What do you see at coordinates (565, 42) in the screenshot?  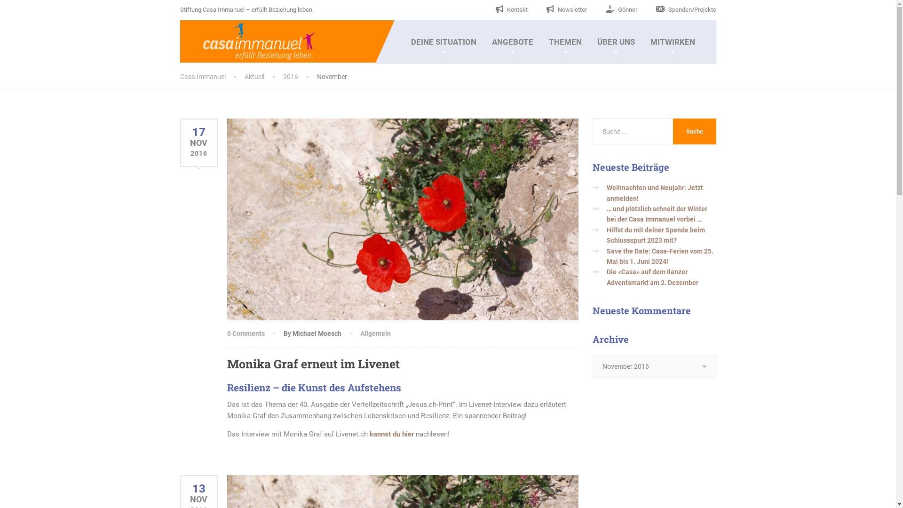 I see `THEMEN` at bounding box center [565, 42].